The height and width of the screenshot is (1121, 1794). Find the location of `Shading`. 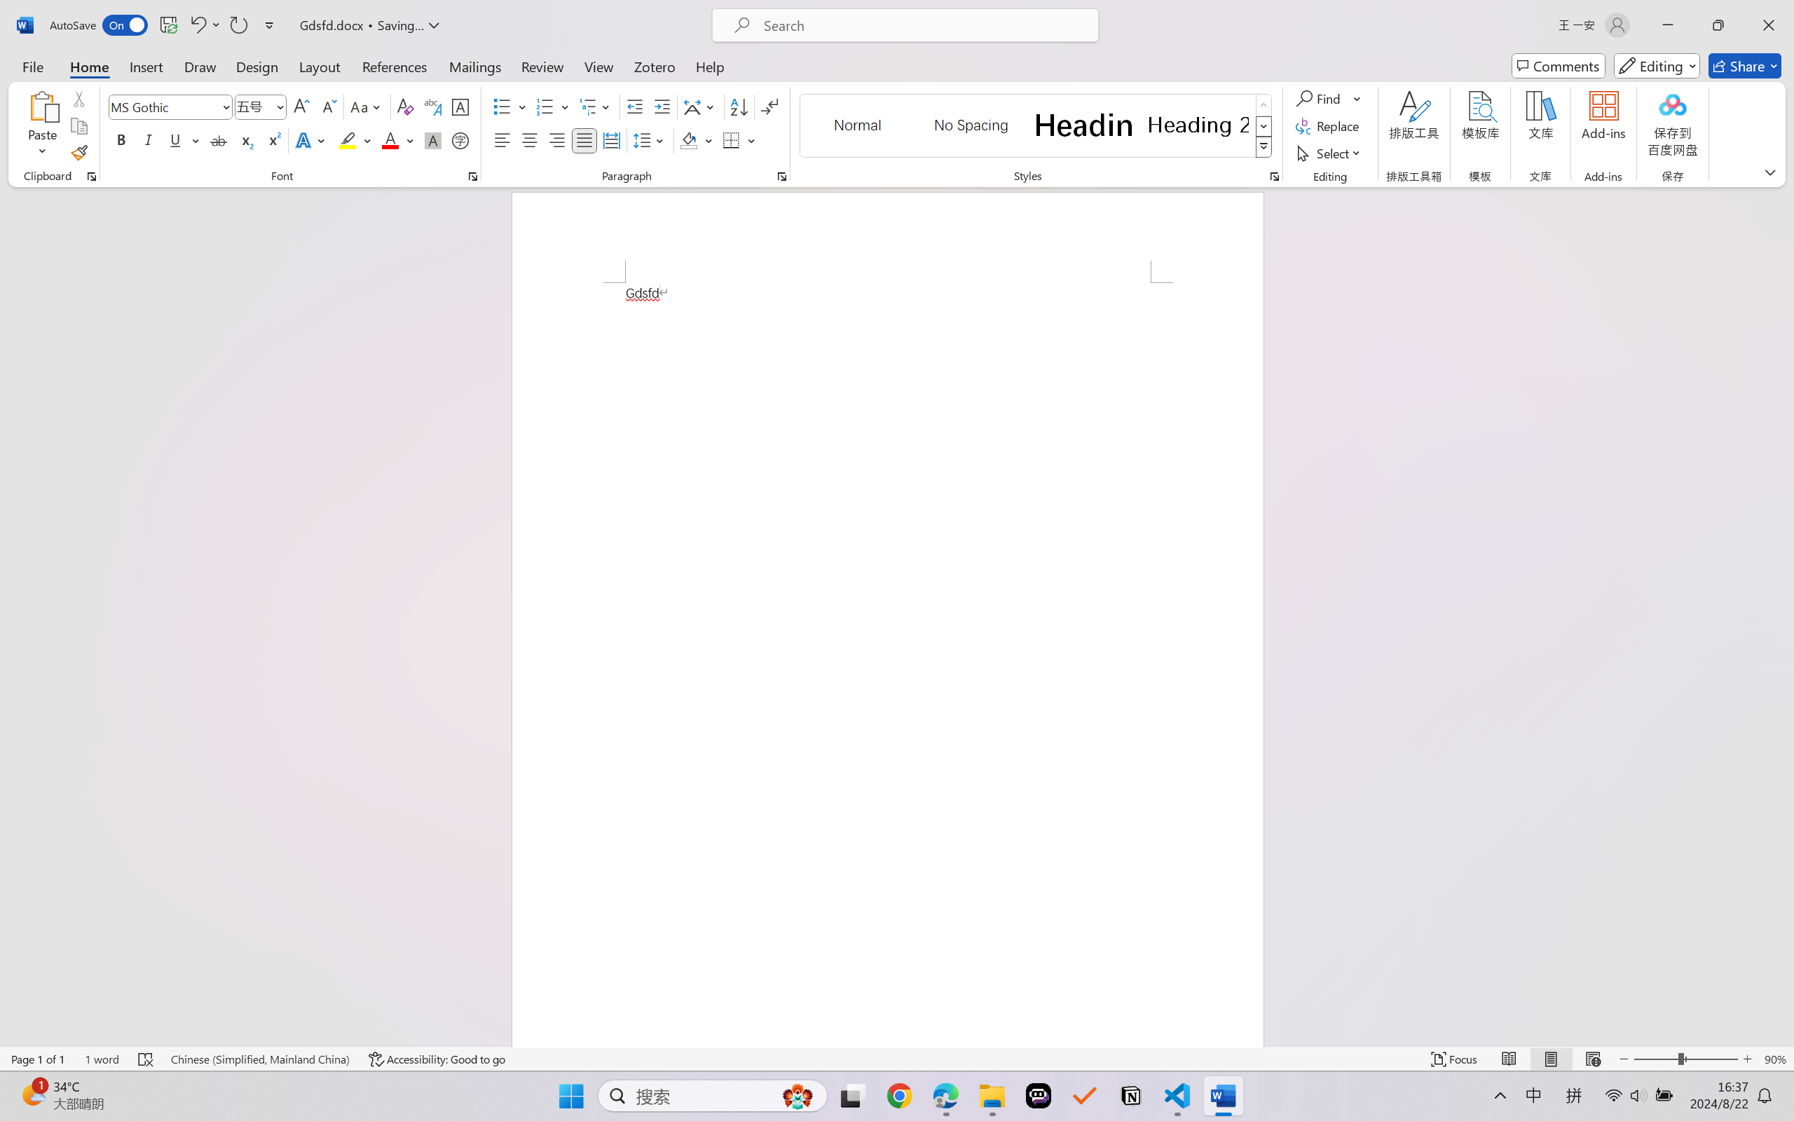

Shading is located at coordinates (697, 140).